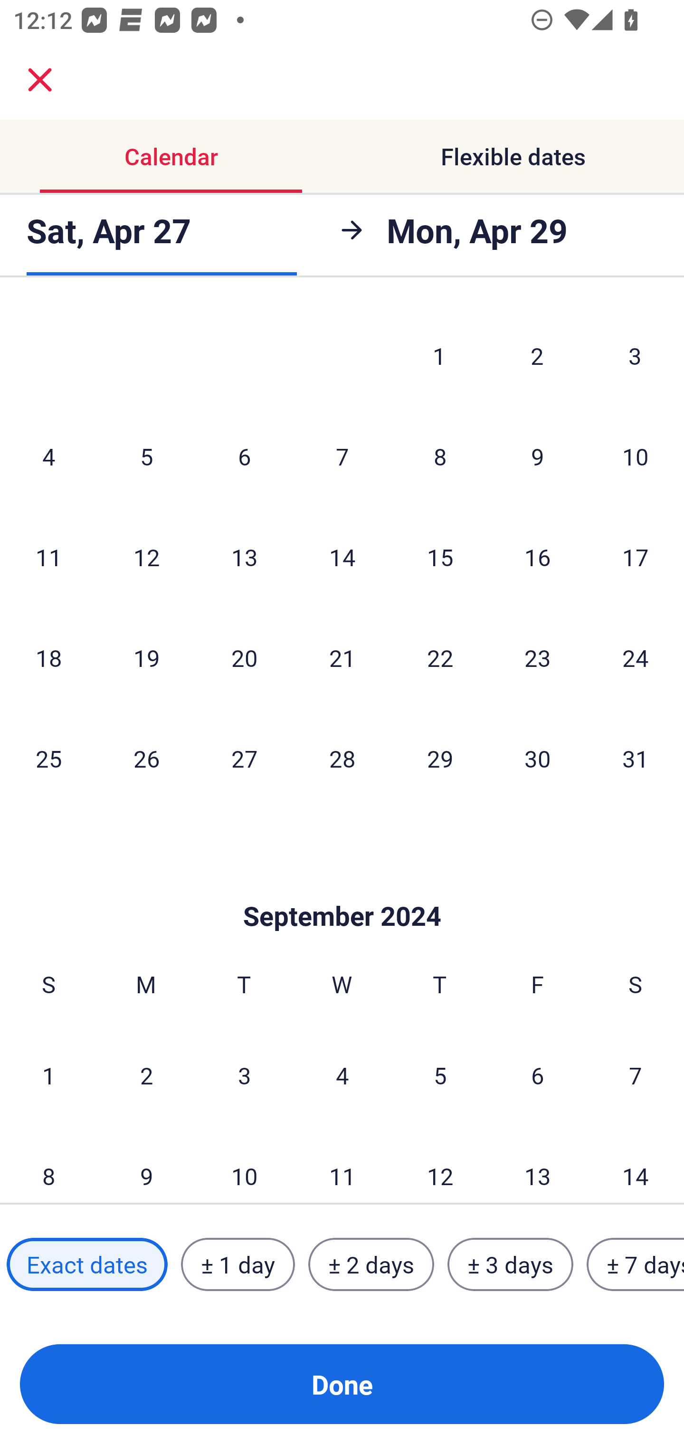  What do you see at coordinates (48, 456) in the screenshot?
I see `4 Sunday, August 4, 2024` at bounding box center [48, 456].